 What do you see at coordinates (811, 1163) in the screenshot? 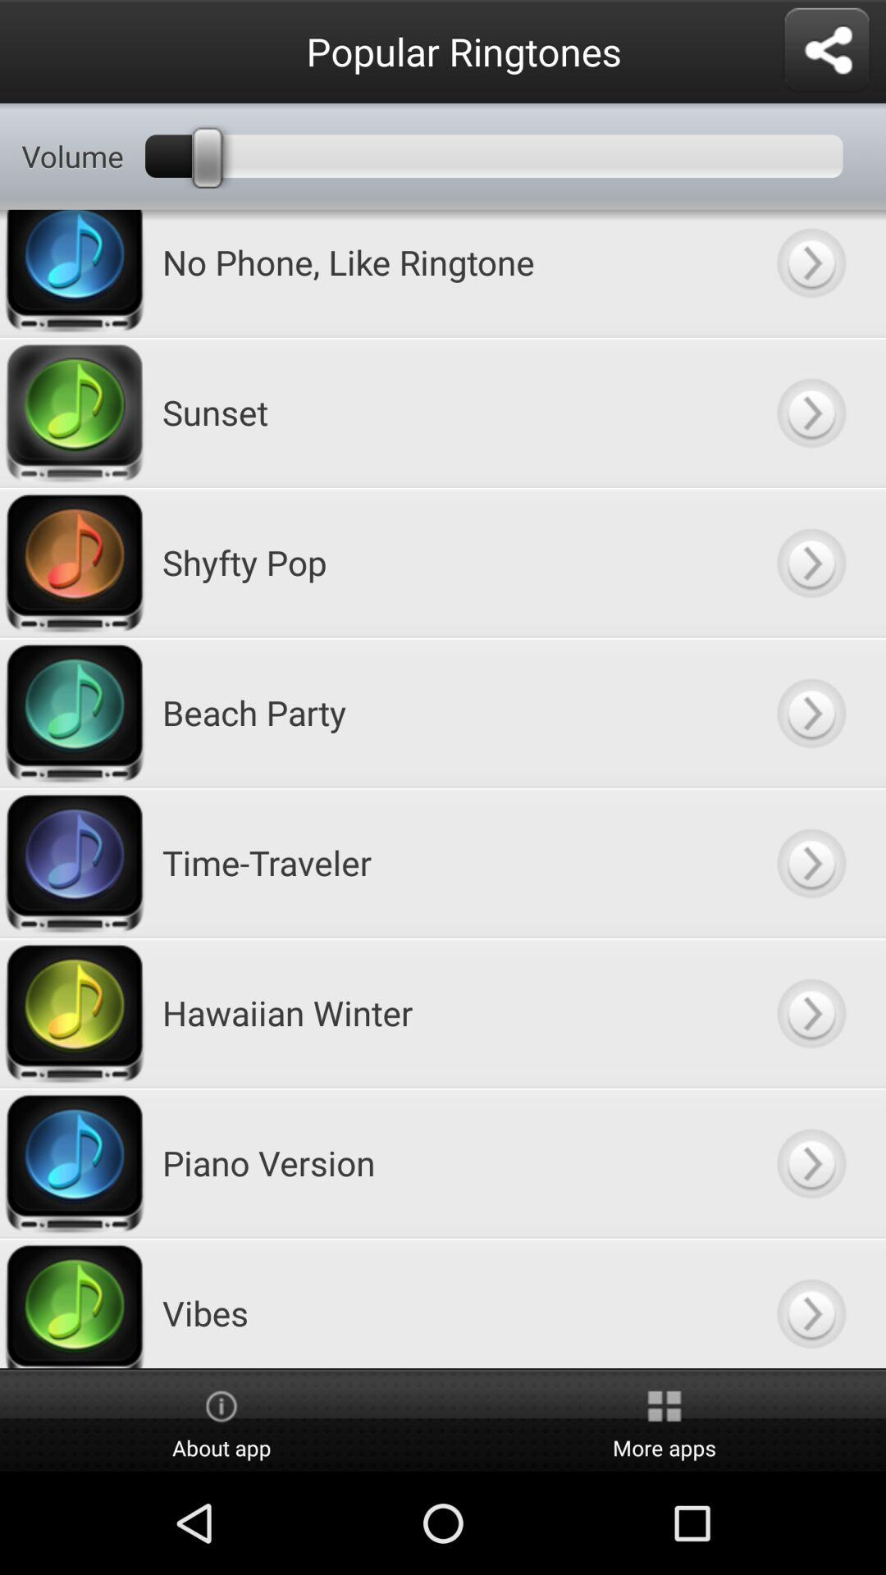
I see `play audio` at bounding box center [811, 1163].